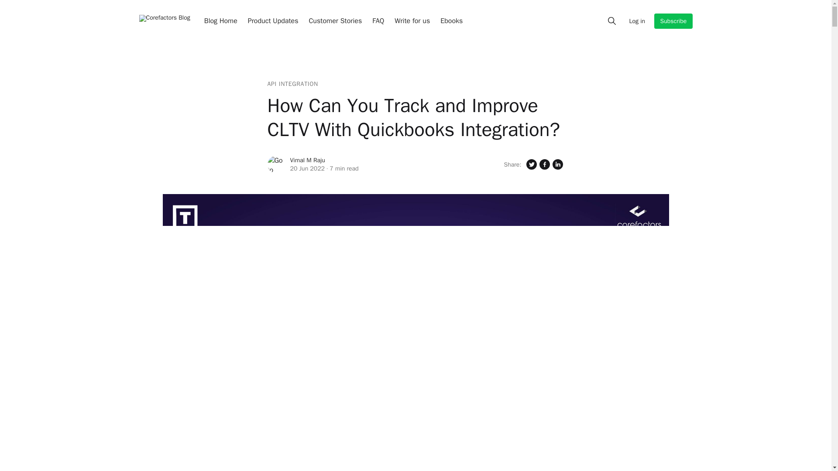 The height and width of the screenshot is (471, 838). I want to click on Customer Stories, so click(335, 21).